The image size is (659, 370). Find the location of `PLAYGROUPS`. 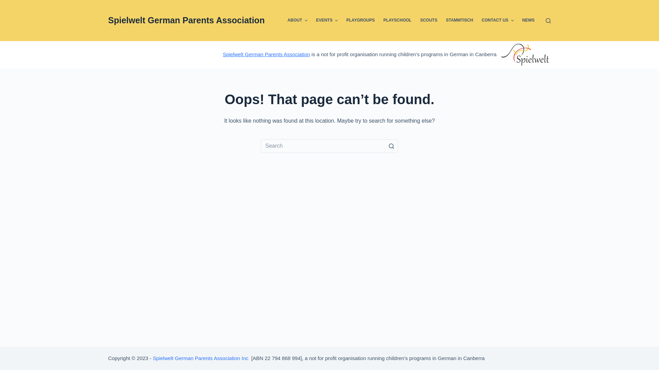

PLAYGROUPS is located at coordinates (361, 21).